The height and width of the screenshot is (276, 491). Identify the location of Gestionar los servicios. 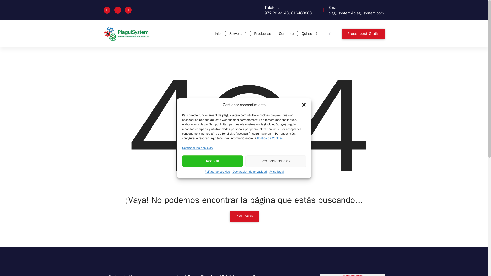
(197, 148).